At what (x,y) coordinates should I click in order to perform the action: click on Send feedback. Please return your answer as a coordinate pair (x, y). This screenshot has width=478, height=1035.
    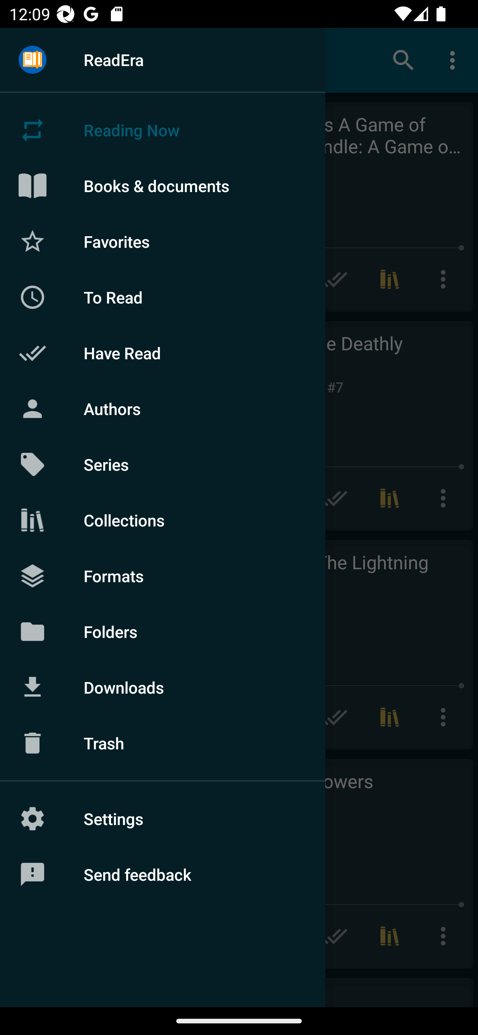
    Looking at the image, I should click on (163, 874).